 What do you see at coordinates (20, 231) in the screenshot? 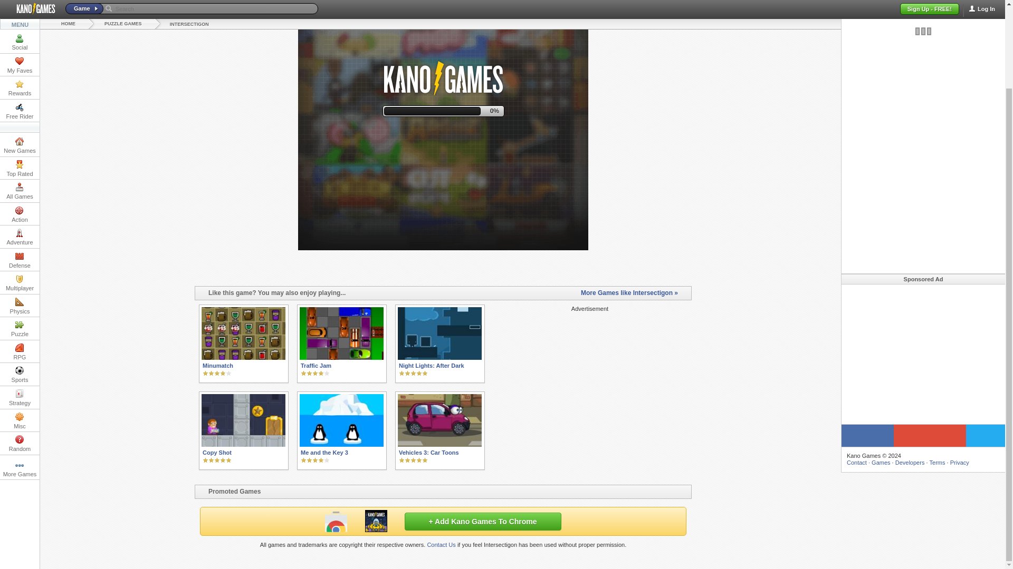
I see `Puzzle` at bounding box center [20, 231].